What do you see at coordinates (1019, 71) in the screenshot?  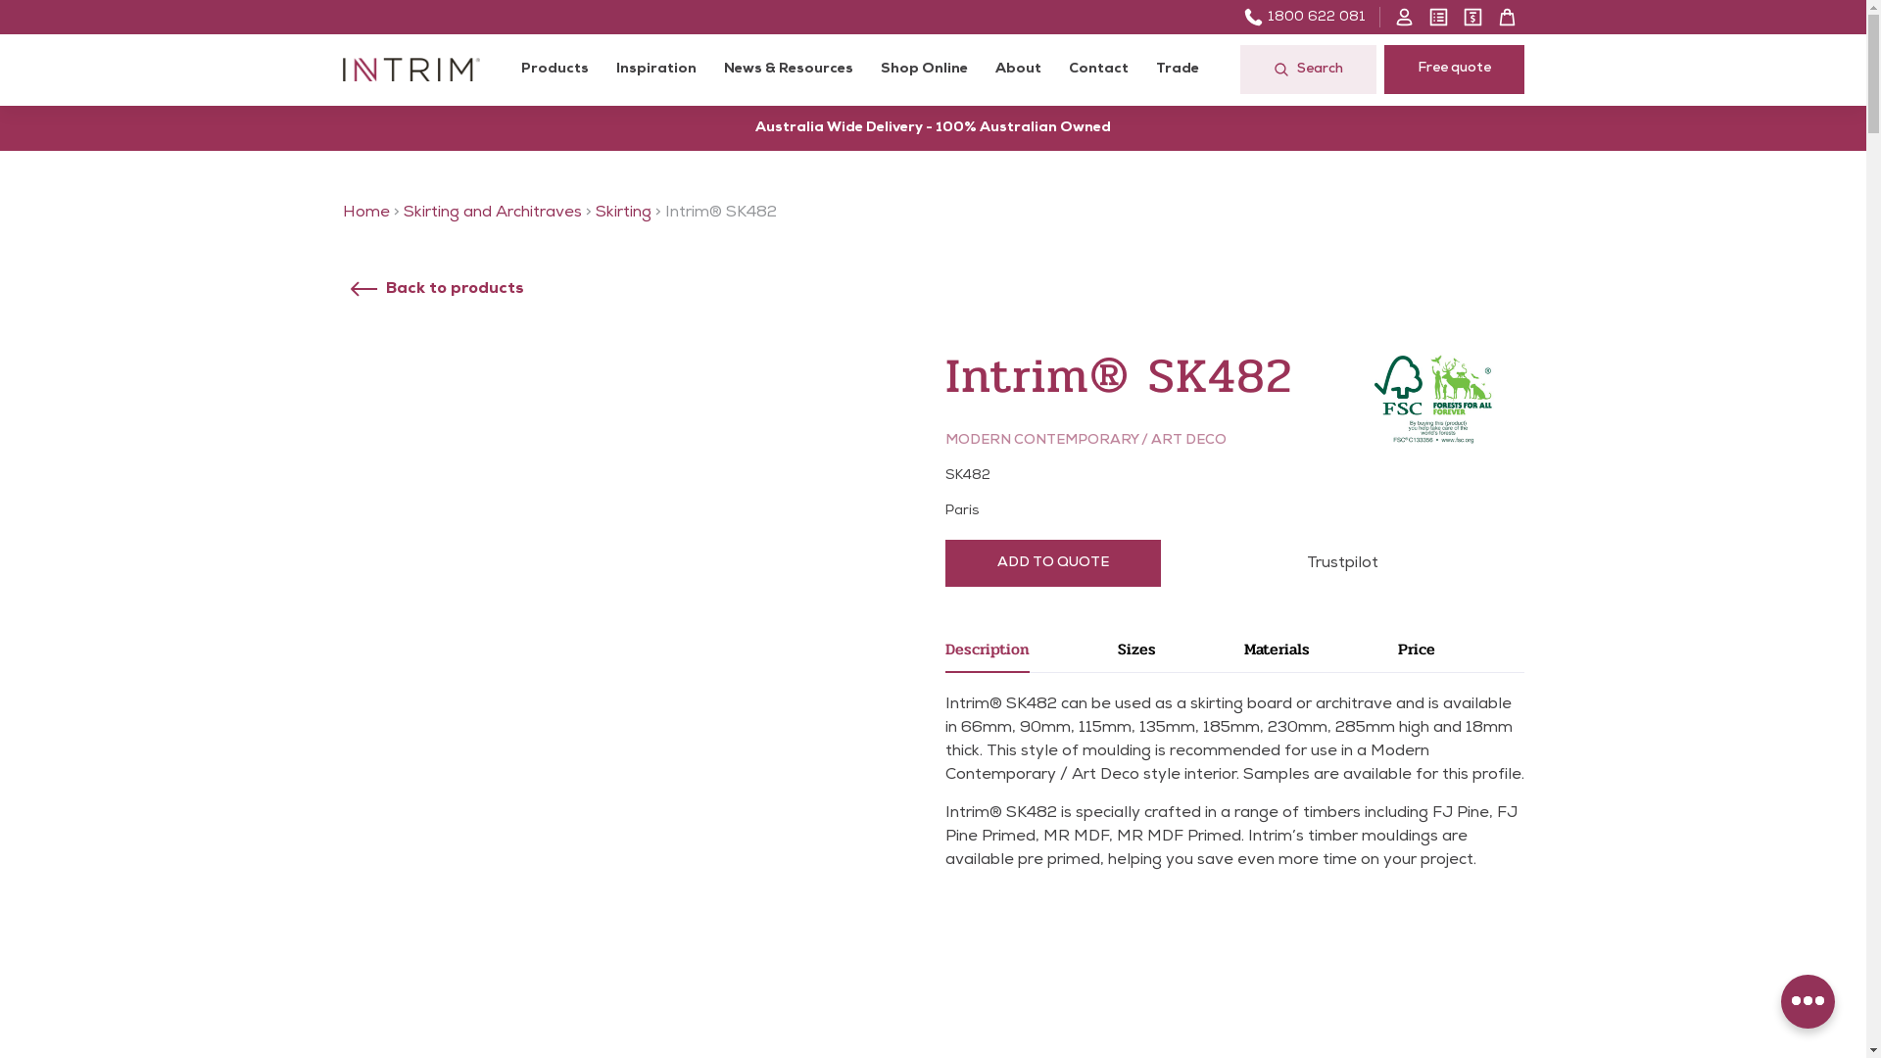 I see `About` at bounding box center [1019, 71].